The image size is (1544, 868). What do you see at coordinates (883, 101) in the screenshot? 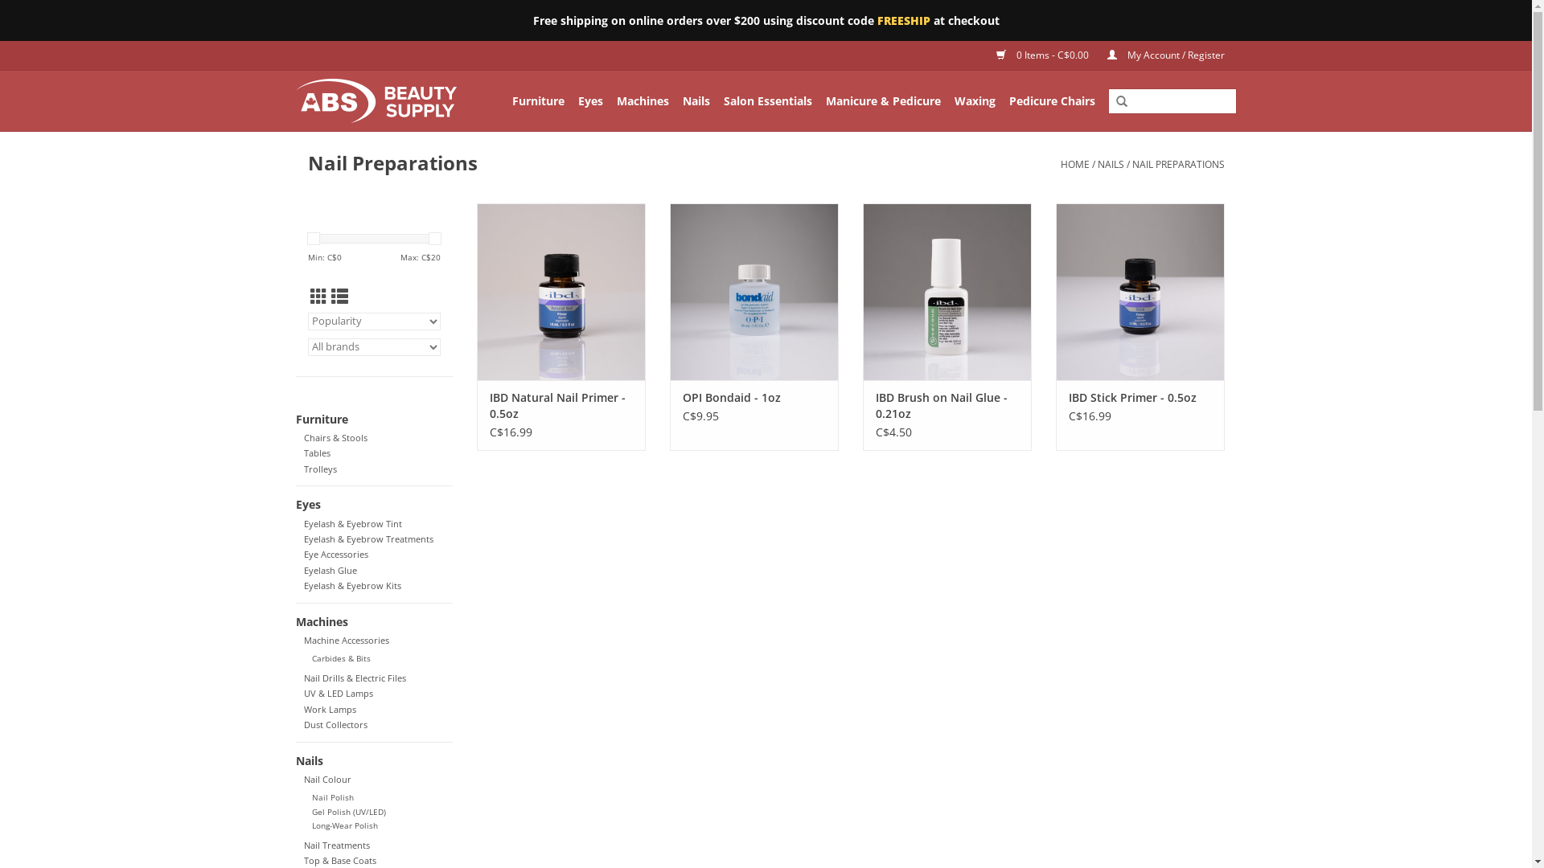
I see `Manicure & Pedicure` at bounding box center [883, 101].